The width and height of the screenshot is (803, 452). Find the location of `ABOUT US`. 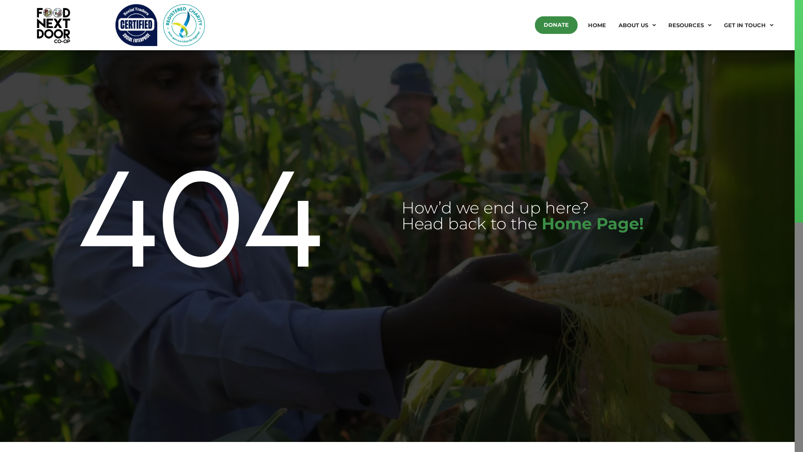

ABOUT US is located at coordinates (637, 25).